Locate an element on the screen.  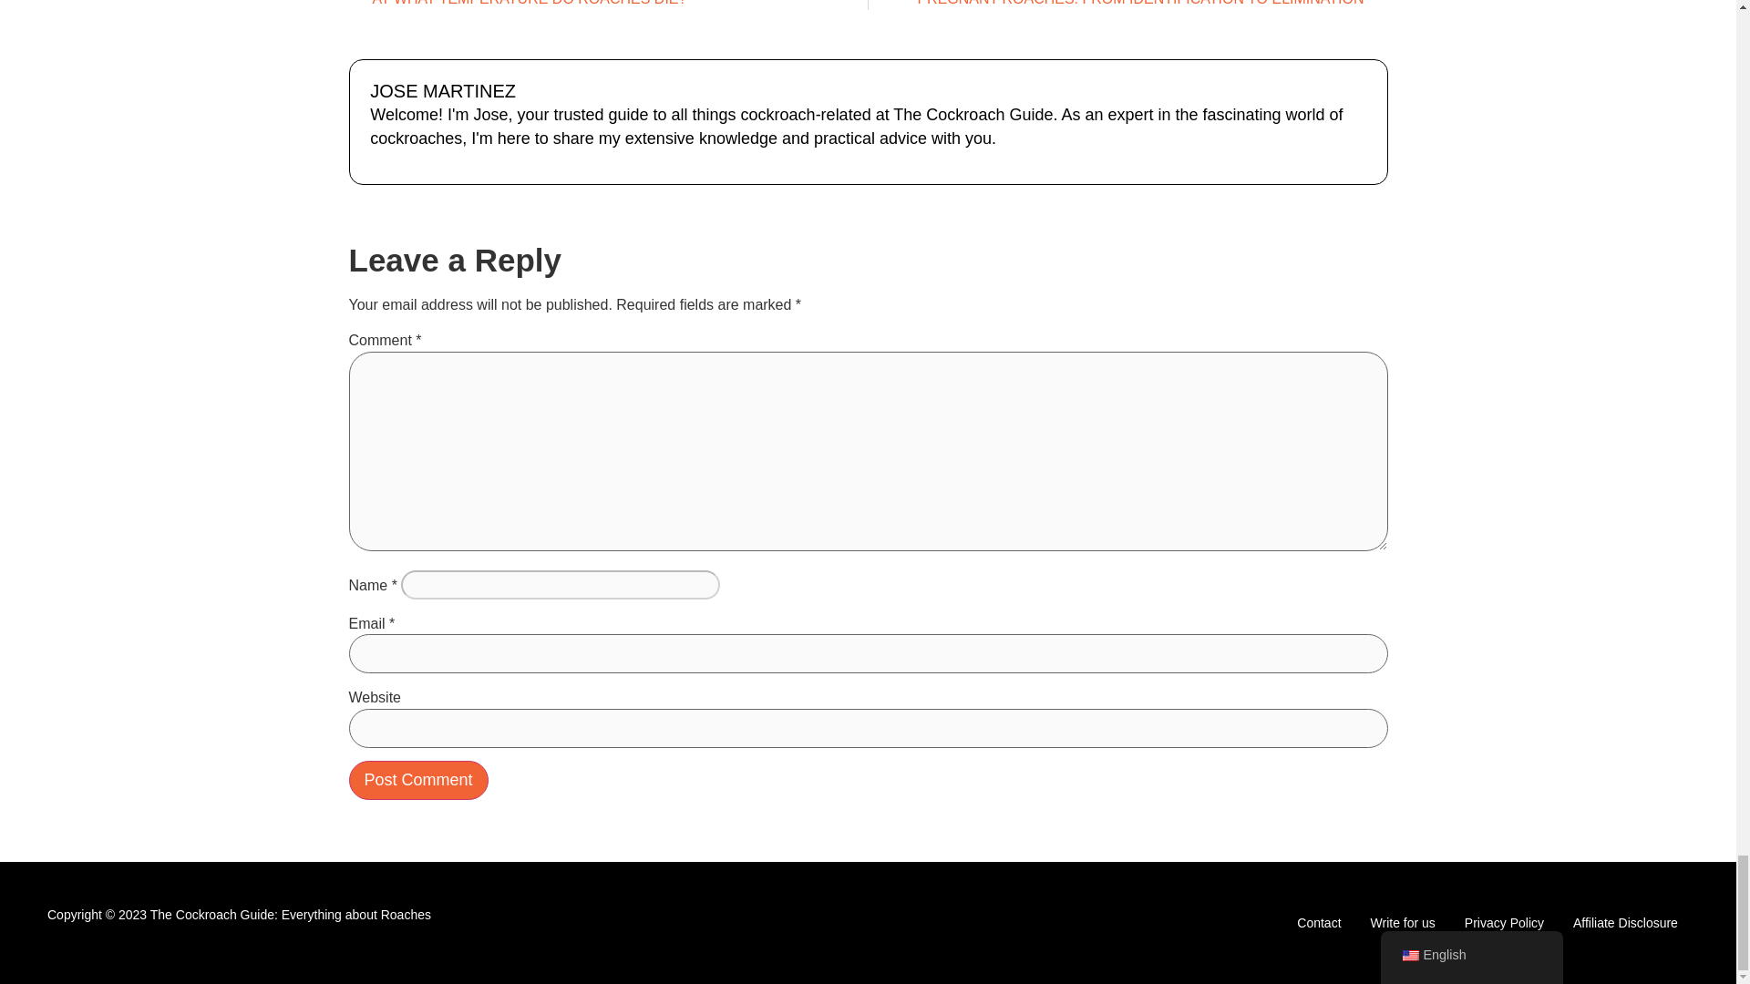
Post Comment is located at coordinates (417, 780).